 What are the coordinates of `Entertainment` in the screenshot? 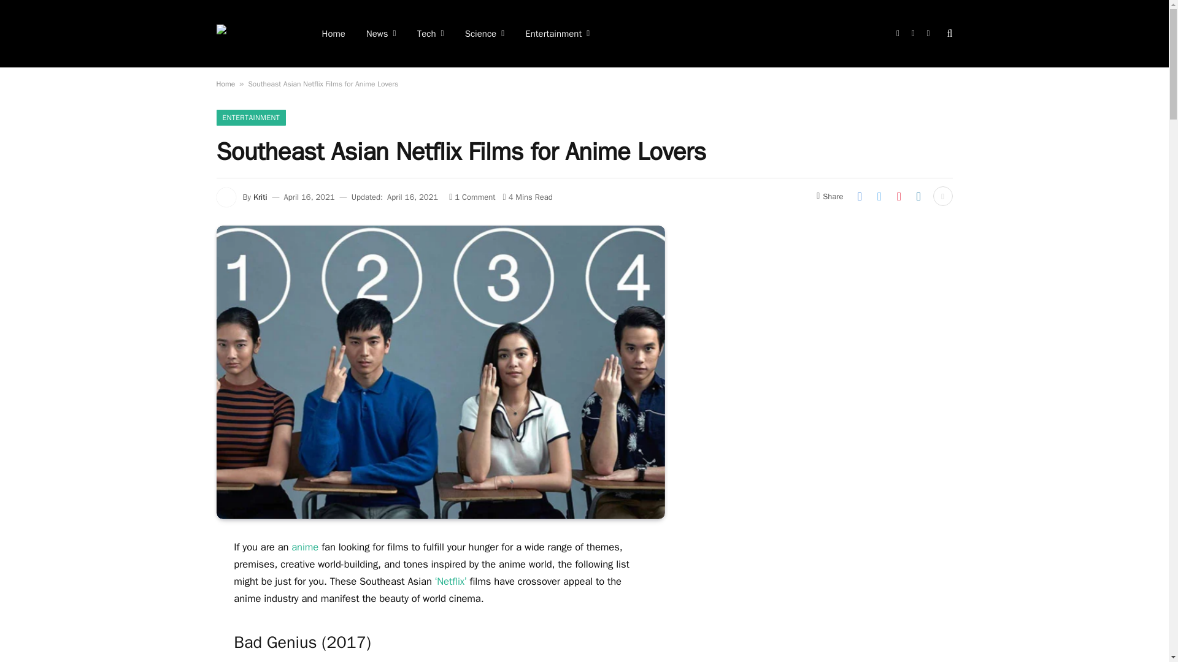 It's located at (557, 34).